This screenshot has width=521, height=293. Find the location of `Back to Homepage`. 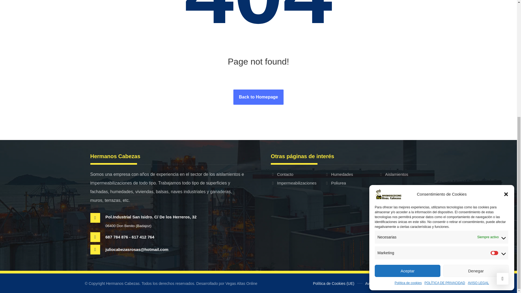

Back to Homepage is located at coordinates (258, 97).